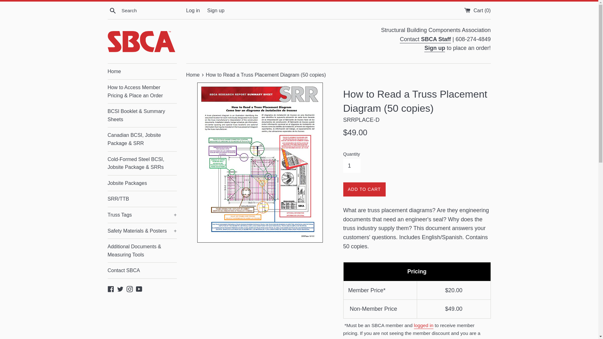  I want to click on Home, so click(193, 75).